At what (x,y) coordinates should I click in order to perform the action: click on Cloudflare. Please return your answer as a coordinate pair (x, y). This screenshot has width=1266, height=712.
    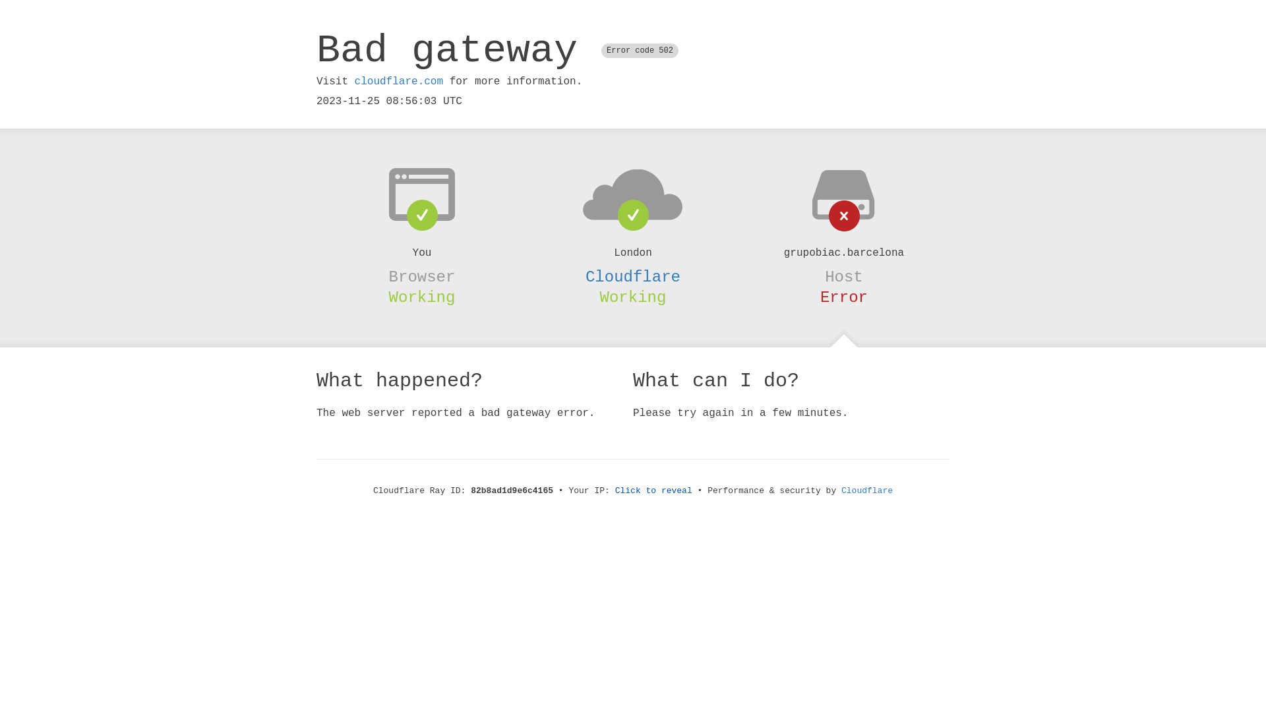
    Looking at the image, I should click on (867, 490).